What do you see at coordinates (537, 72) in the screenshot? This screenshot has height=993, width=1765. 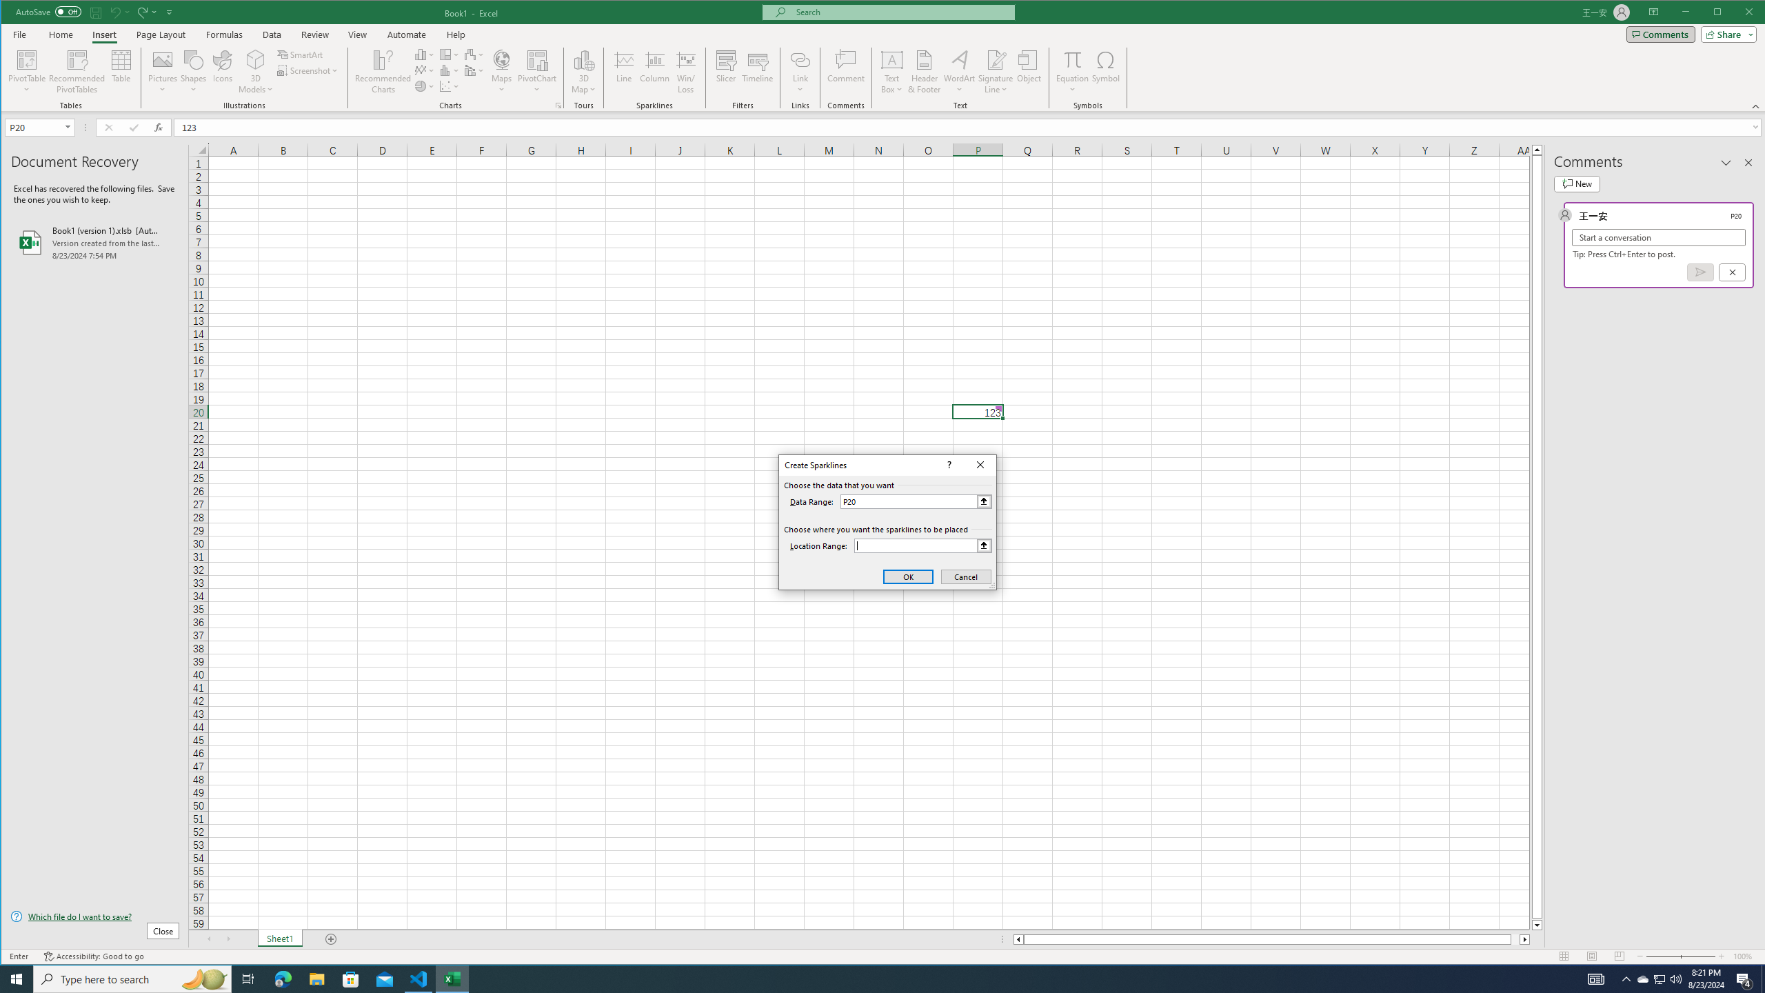 I see `PivotChart` at bounding box center [537, 72].